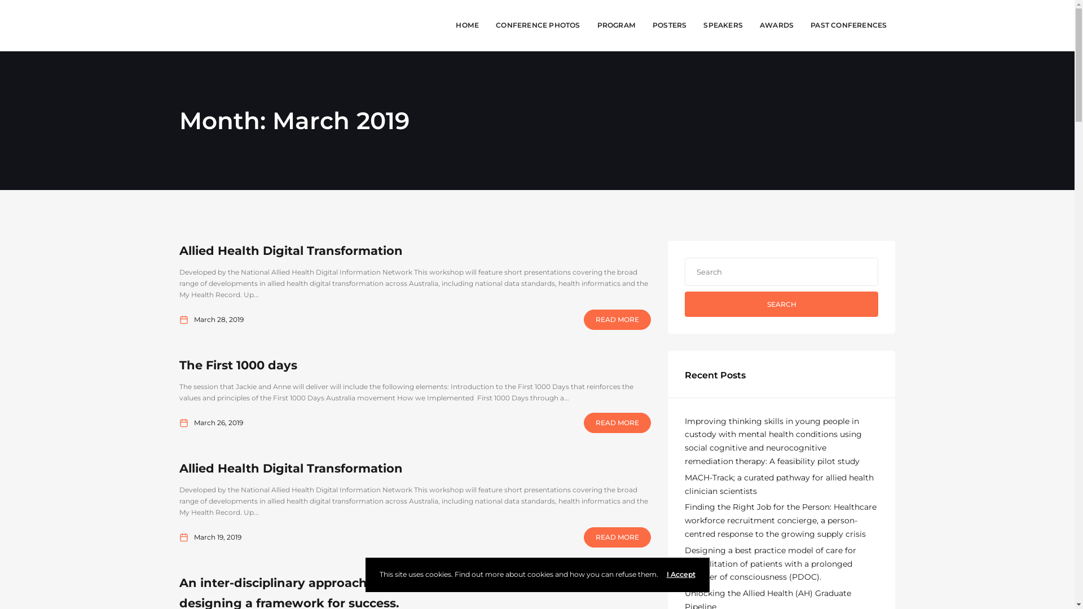 This screenshot has width=1083, height=609. I want to click on AWARDS, so click(777, 26).